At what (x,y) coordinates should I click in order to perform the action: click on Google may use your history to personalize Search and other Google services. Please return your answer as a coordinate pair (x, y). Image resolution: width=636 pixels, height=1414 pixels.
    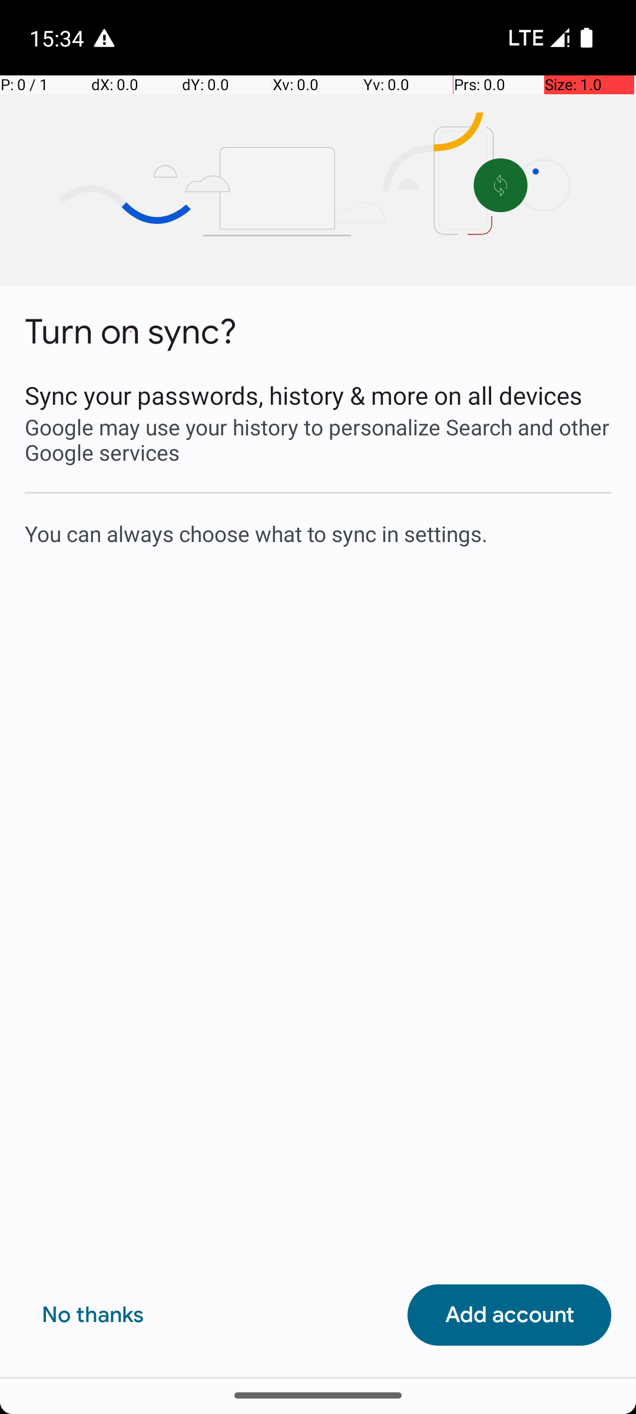
    Looking at the image, I should click on (318, 440).